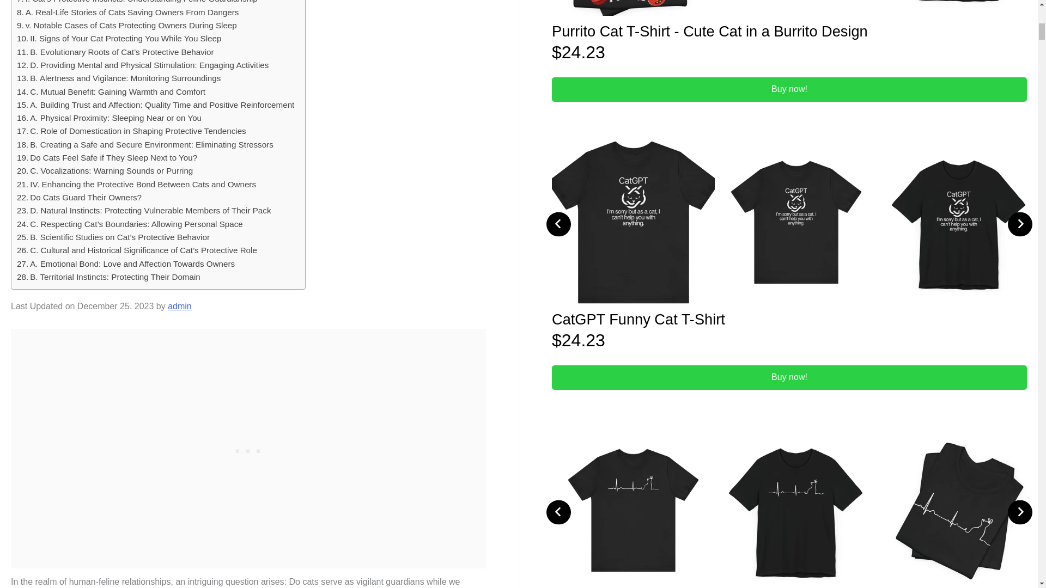 This screenshot has width=1046, height=588. What do you see at coordinates (119, 39) in the screenshot?
I see `II. Signs of Your Cat Protecting You While You Sleep` at bounding box center [119, 39].